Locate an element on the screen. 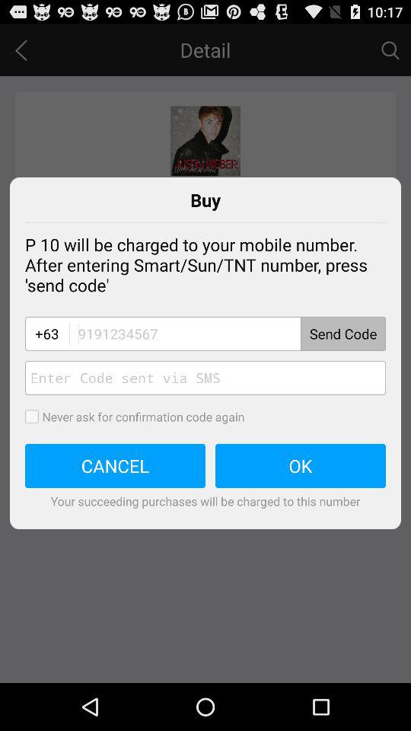 This screenshot has width=411, height=731. select the icon above your succeeding purchases app is located at coordinates (116, 466).